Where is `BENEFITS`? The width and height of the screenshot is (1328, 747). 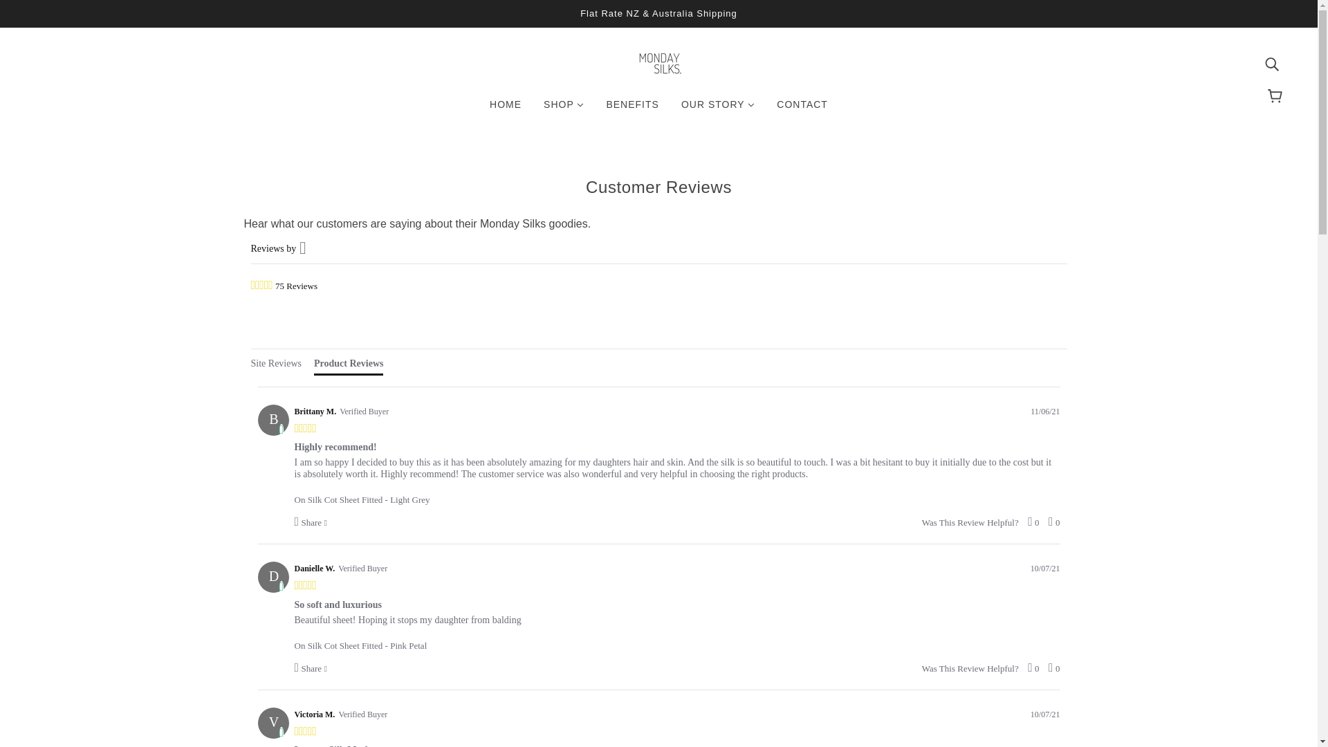 BENEFITS is located at coordinates (632, 110).